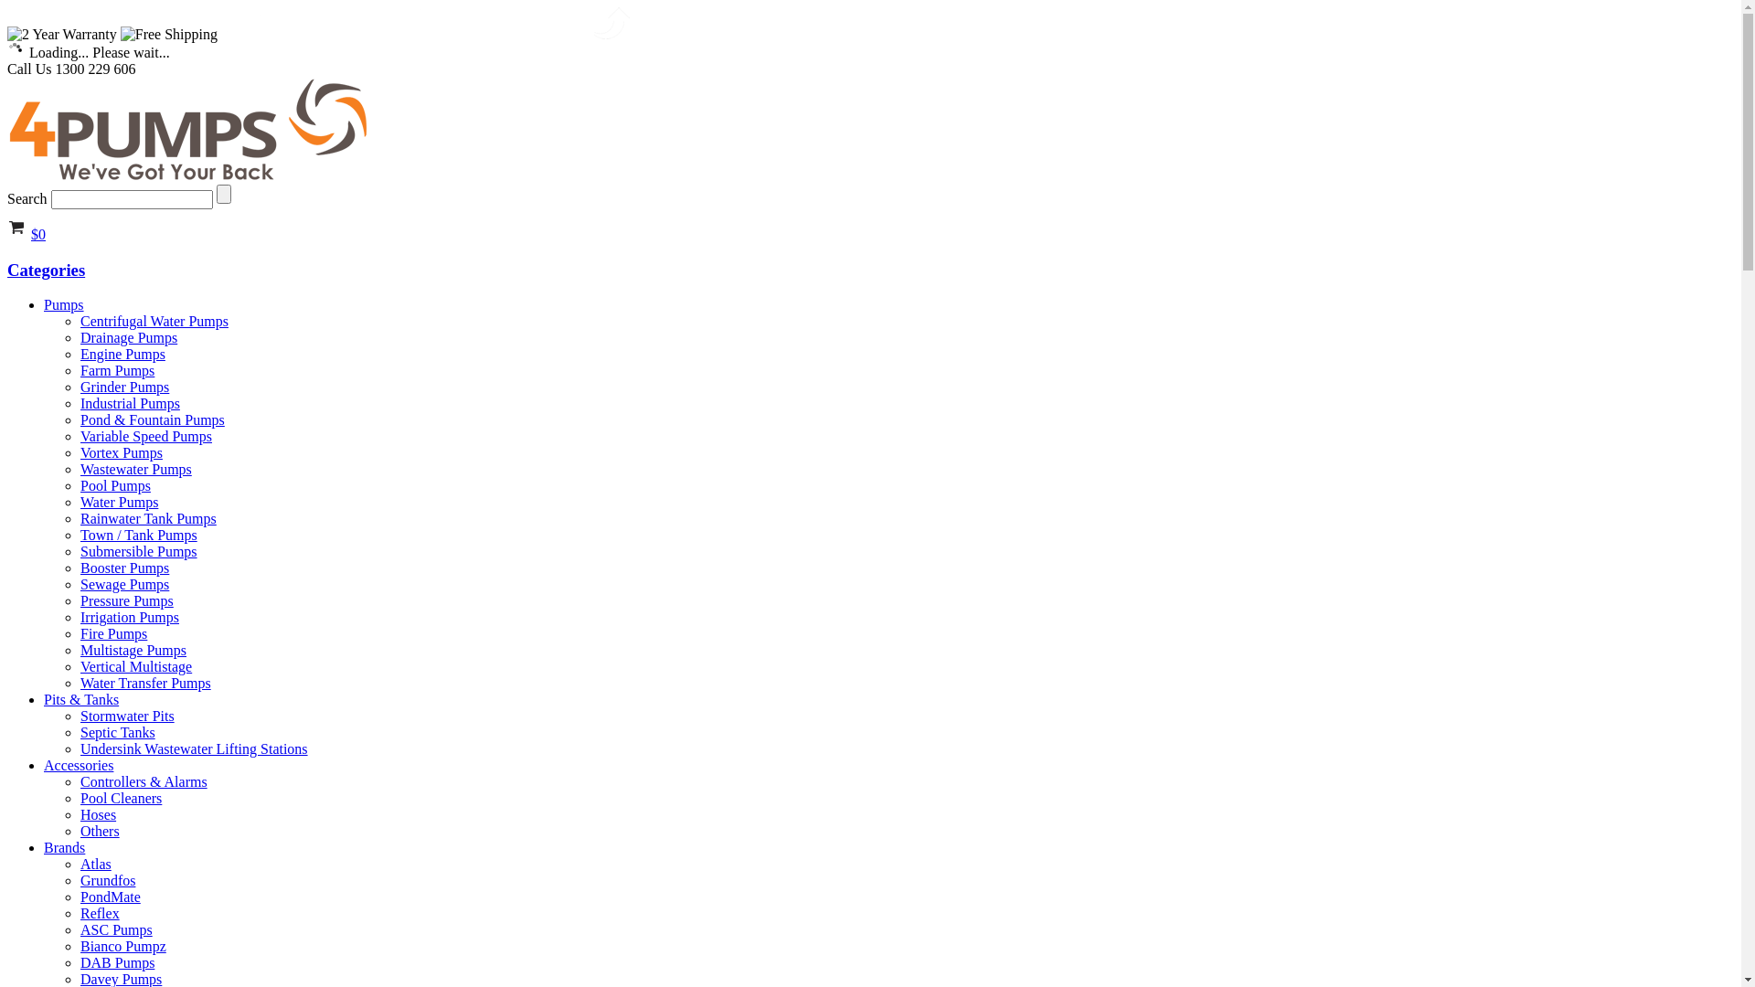  I want to click on Controllers & Alarms, so click(144, 782).